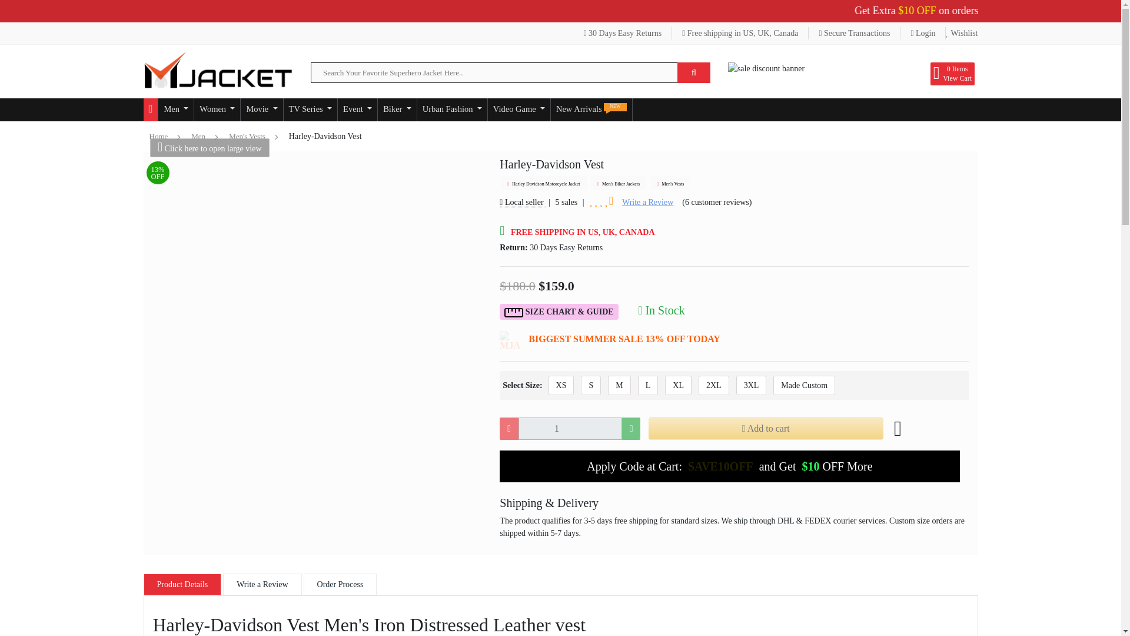  Describe the element at coordinates (570, 429) in the screenshot. I see `1` at that location.